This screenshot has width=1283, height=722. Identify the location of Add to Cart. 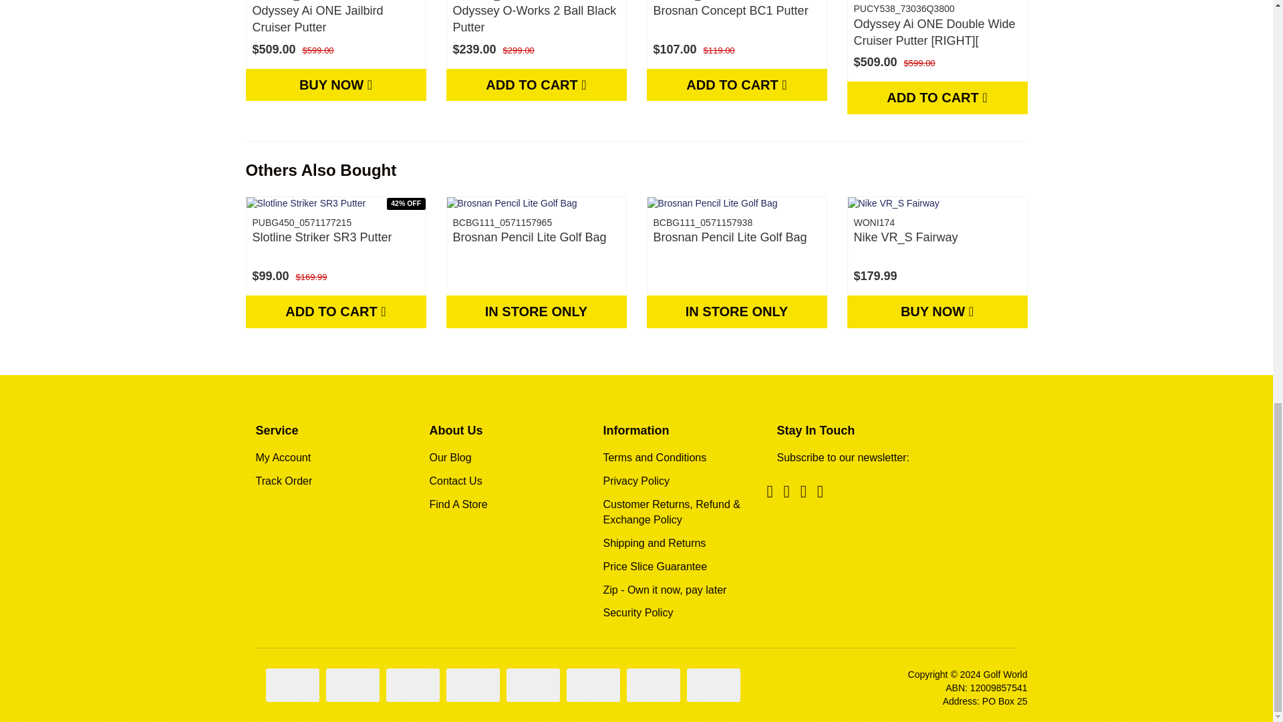
(537, 84).